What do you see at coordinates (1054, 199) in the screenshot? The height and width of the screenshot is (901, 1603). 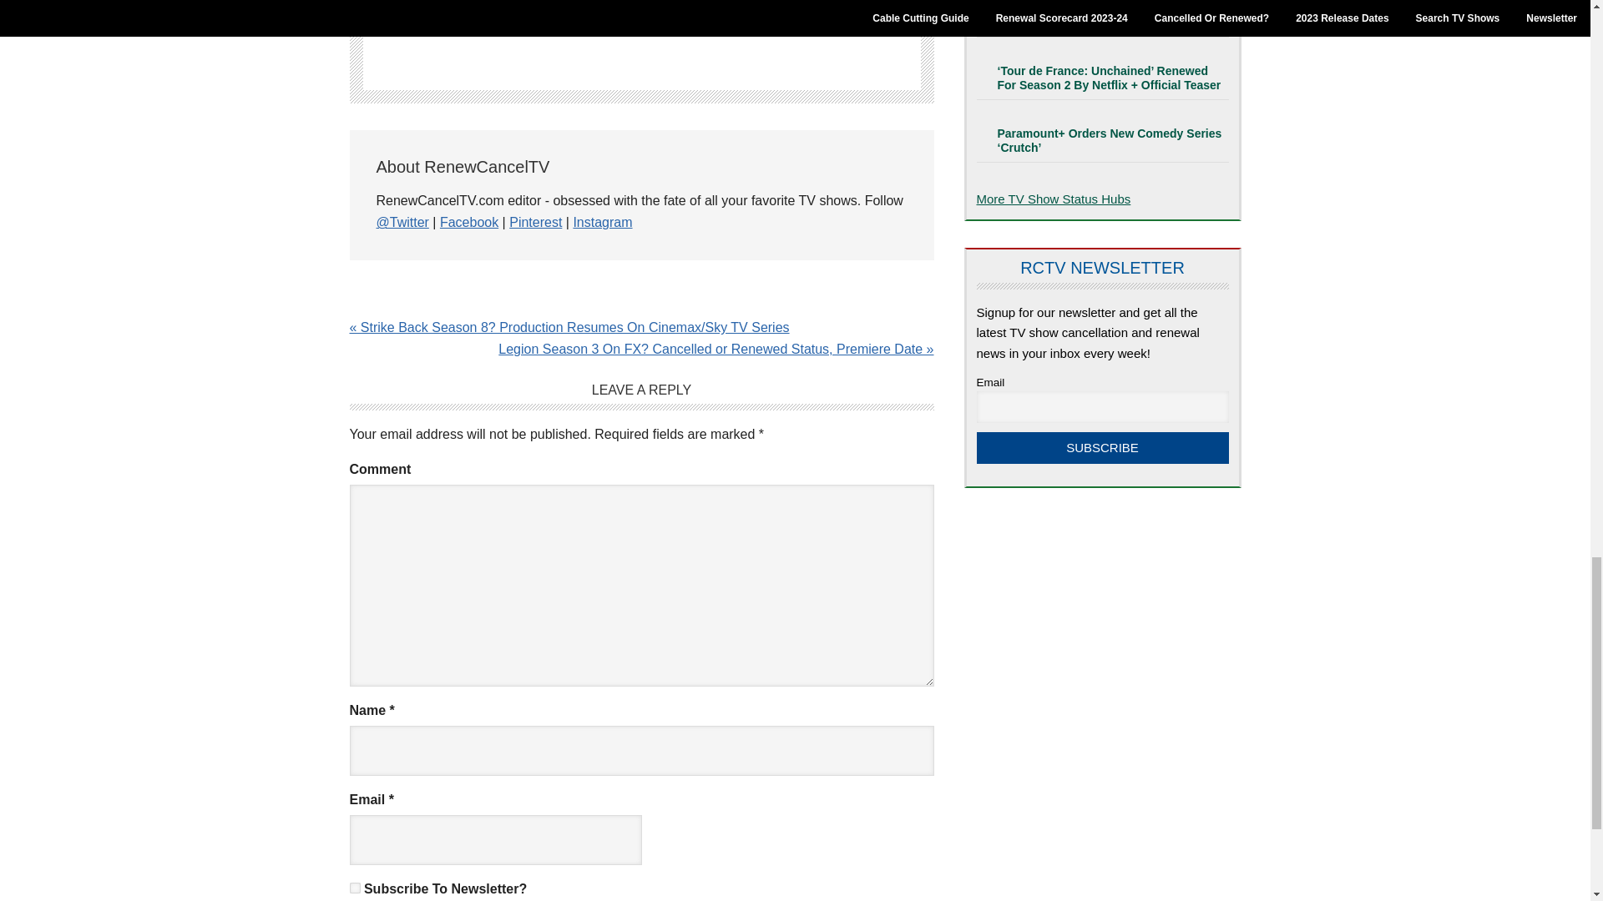 I see `Cancelled Or Renewed?` at bounding box center [1054, 199].